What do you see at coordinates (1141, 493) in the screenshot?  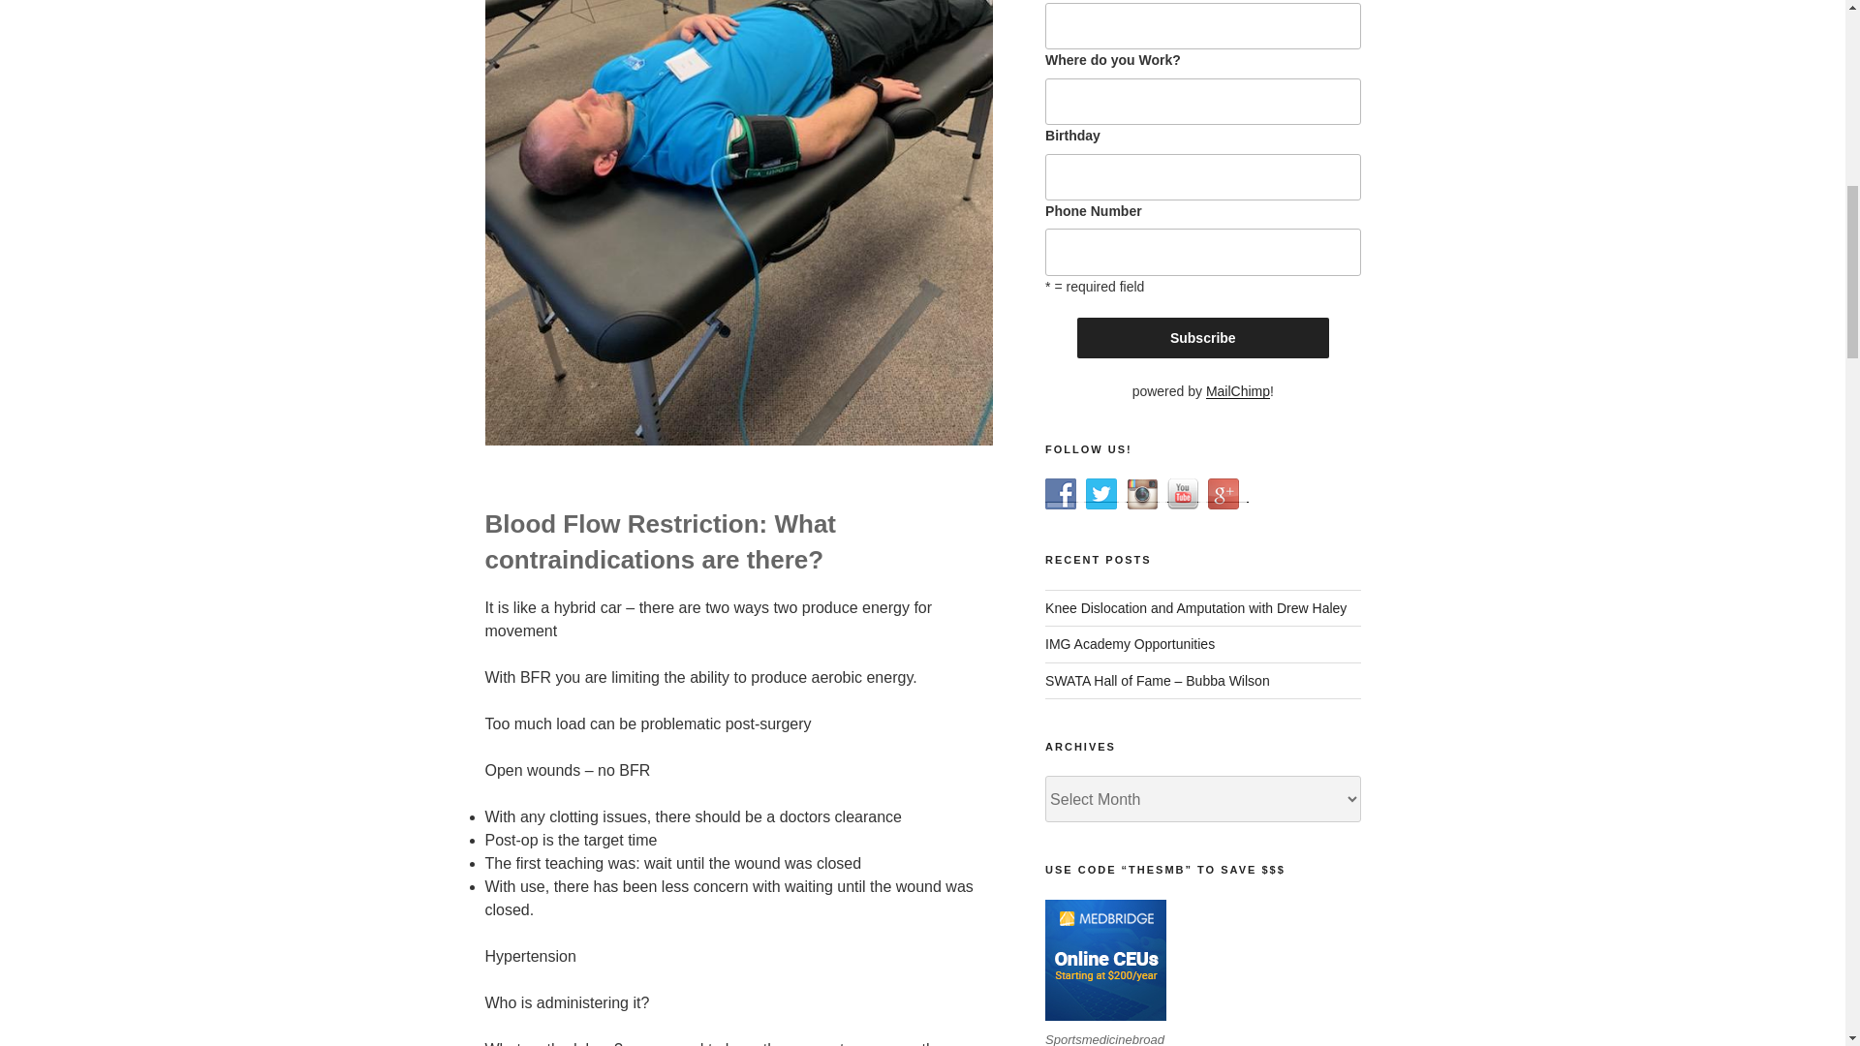 I see `Sports Medicine Broadcast` at bounding box center [1141, 493].